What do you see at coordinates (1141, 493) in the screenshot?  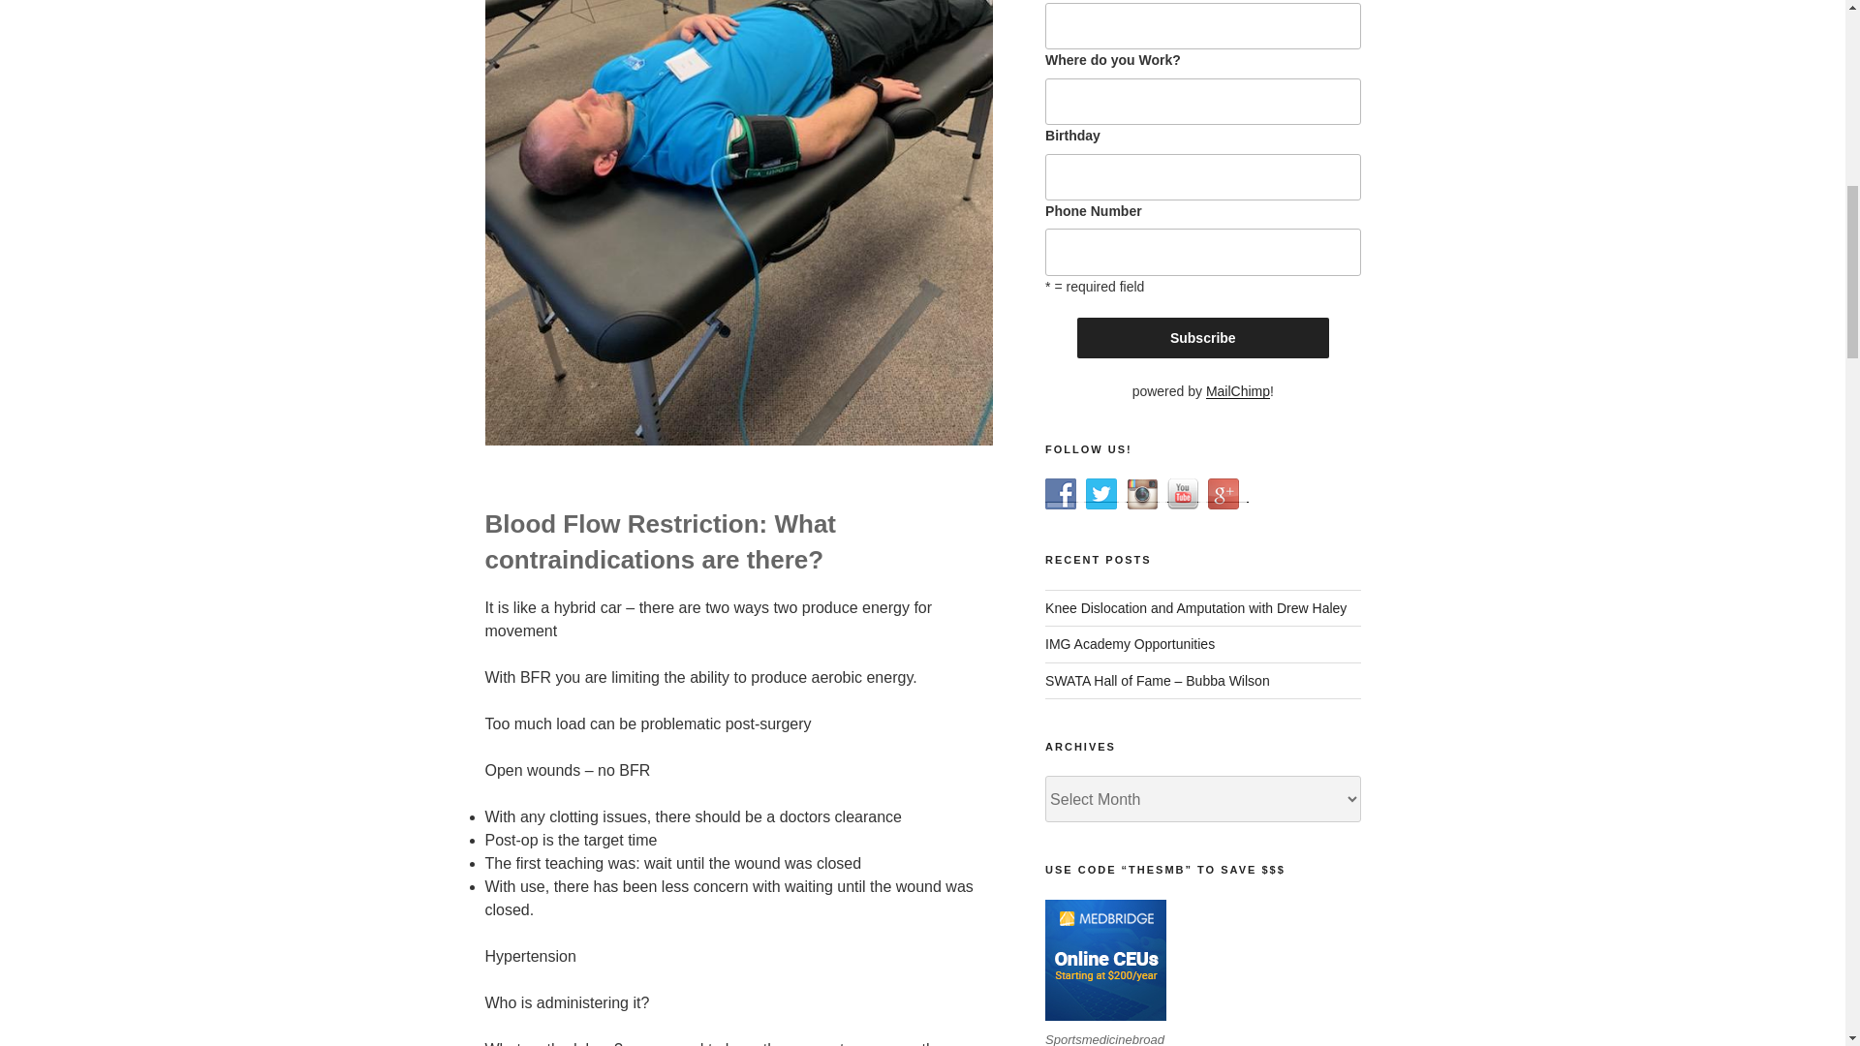 I see `Sports Medicine Broadcast` at bounding box center [1141, 493].